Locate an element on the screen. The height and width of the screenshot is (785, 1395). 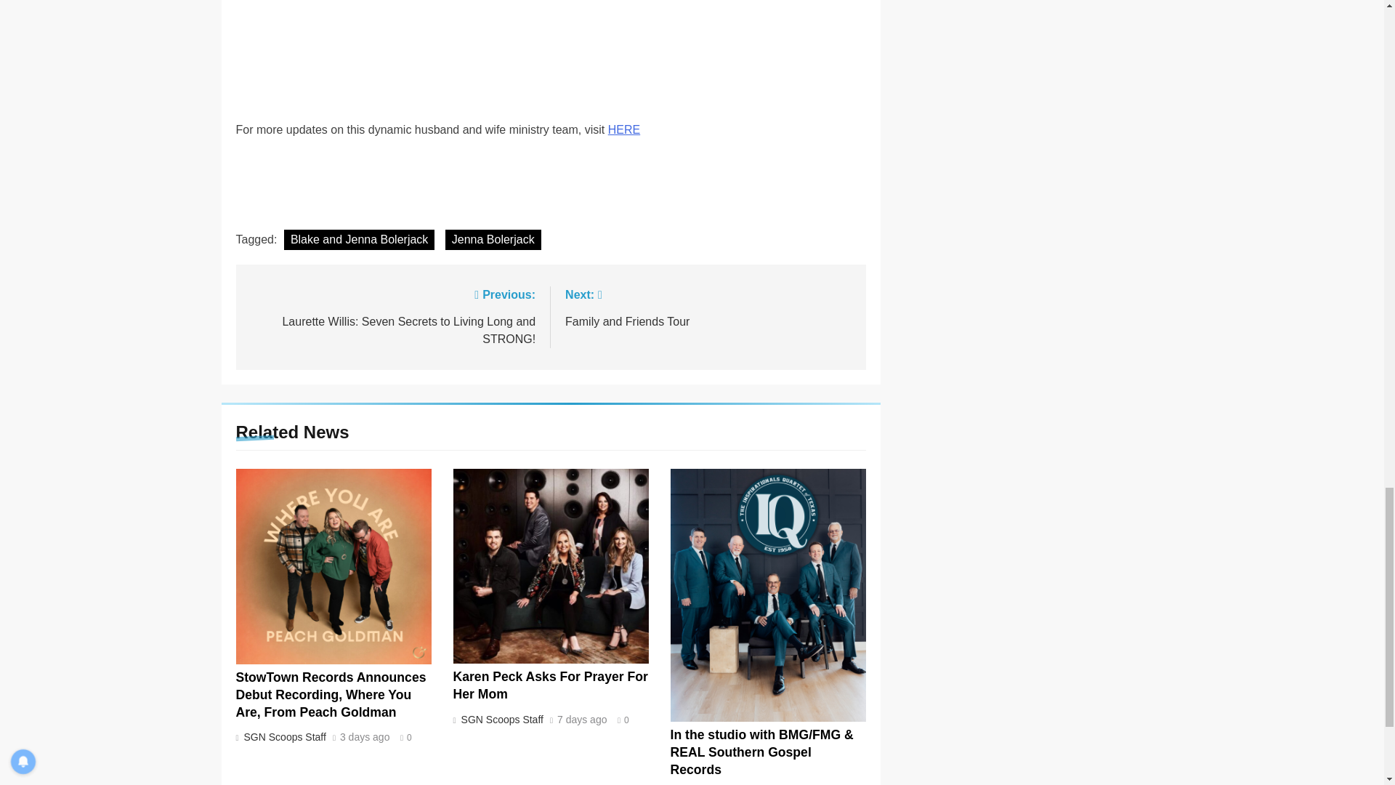
3 days ago is located at coordinates (493, 240).